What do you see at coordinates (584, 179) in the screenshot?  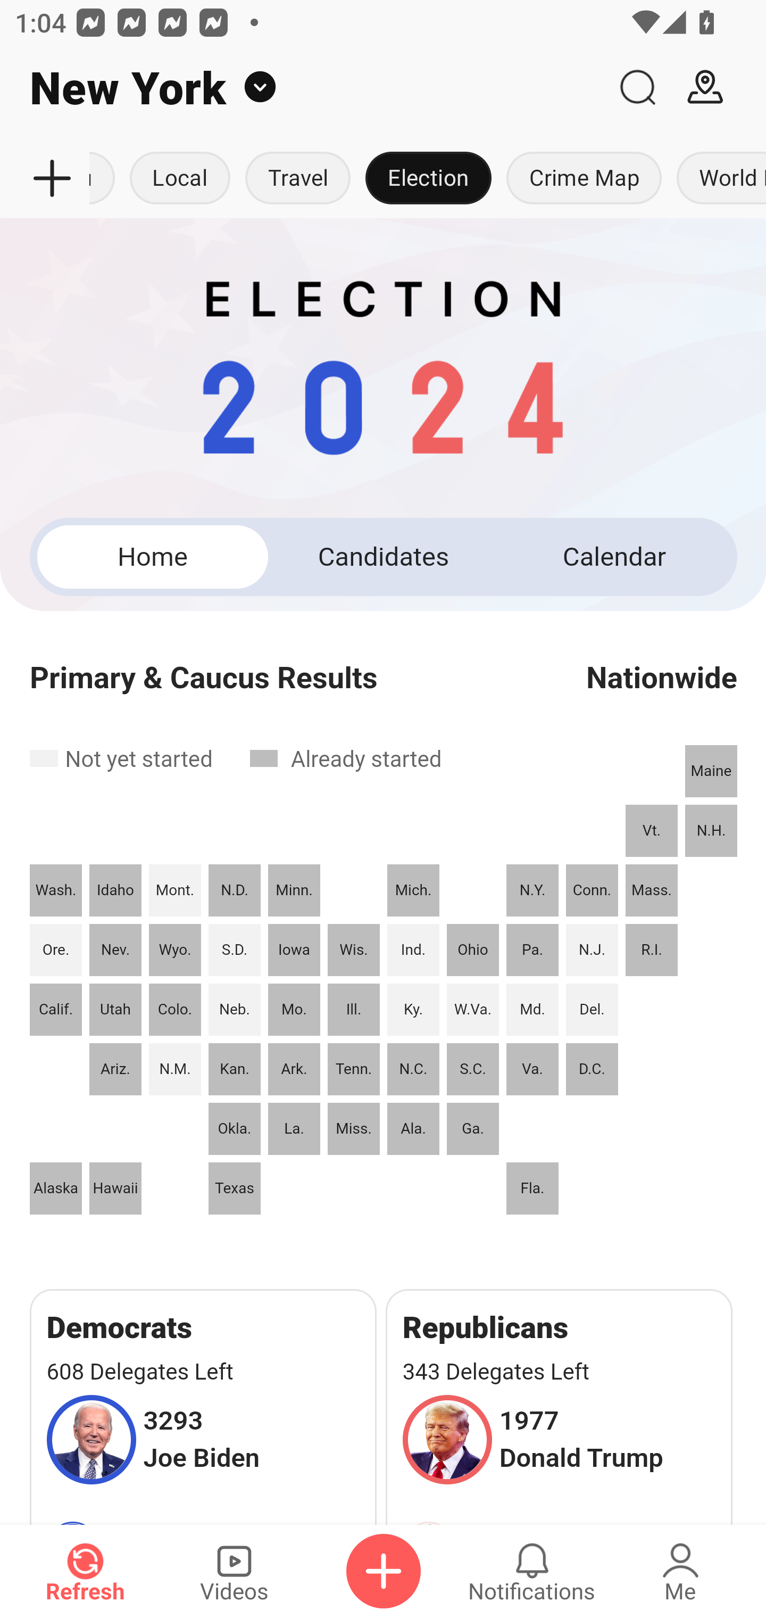 I see `Crime Map` at bounding box center [584, 179].